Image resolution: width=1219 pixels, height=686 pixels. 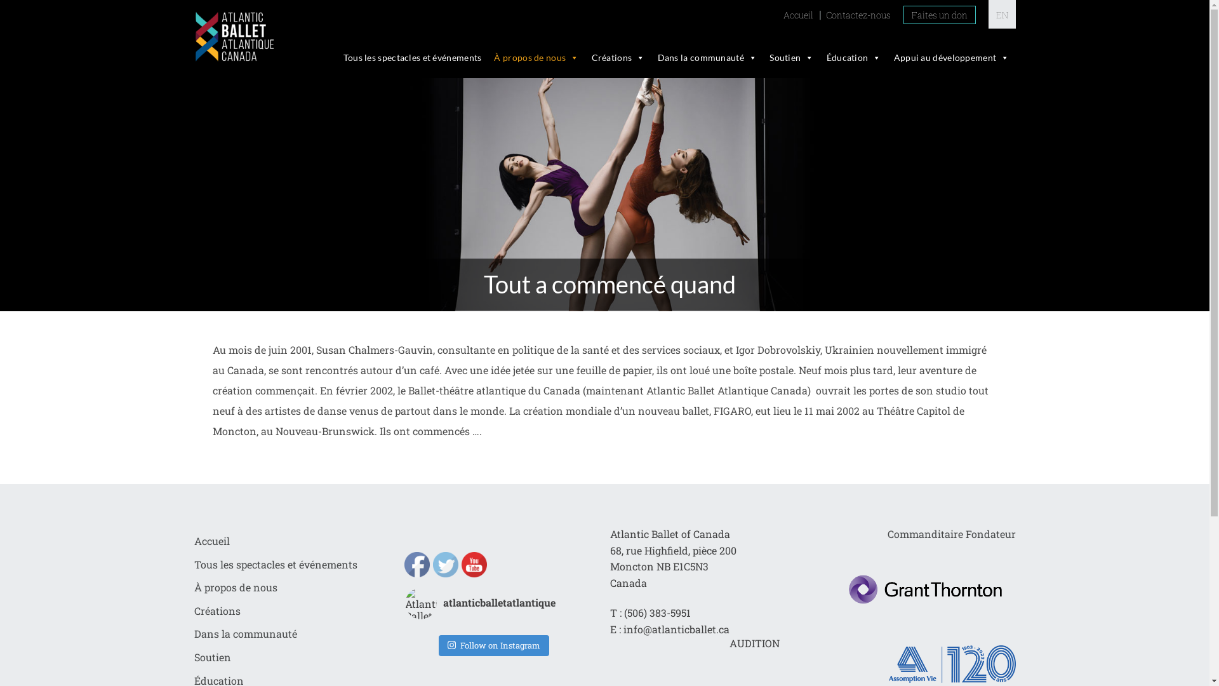 What do you see at coordinates (650, 613) in the screenshot?
I see `T : (506) 383-5951` at bounding box center [650, 613].